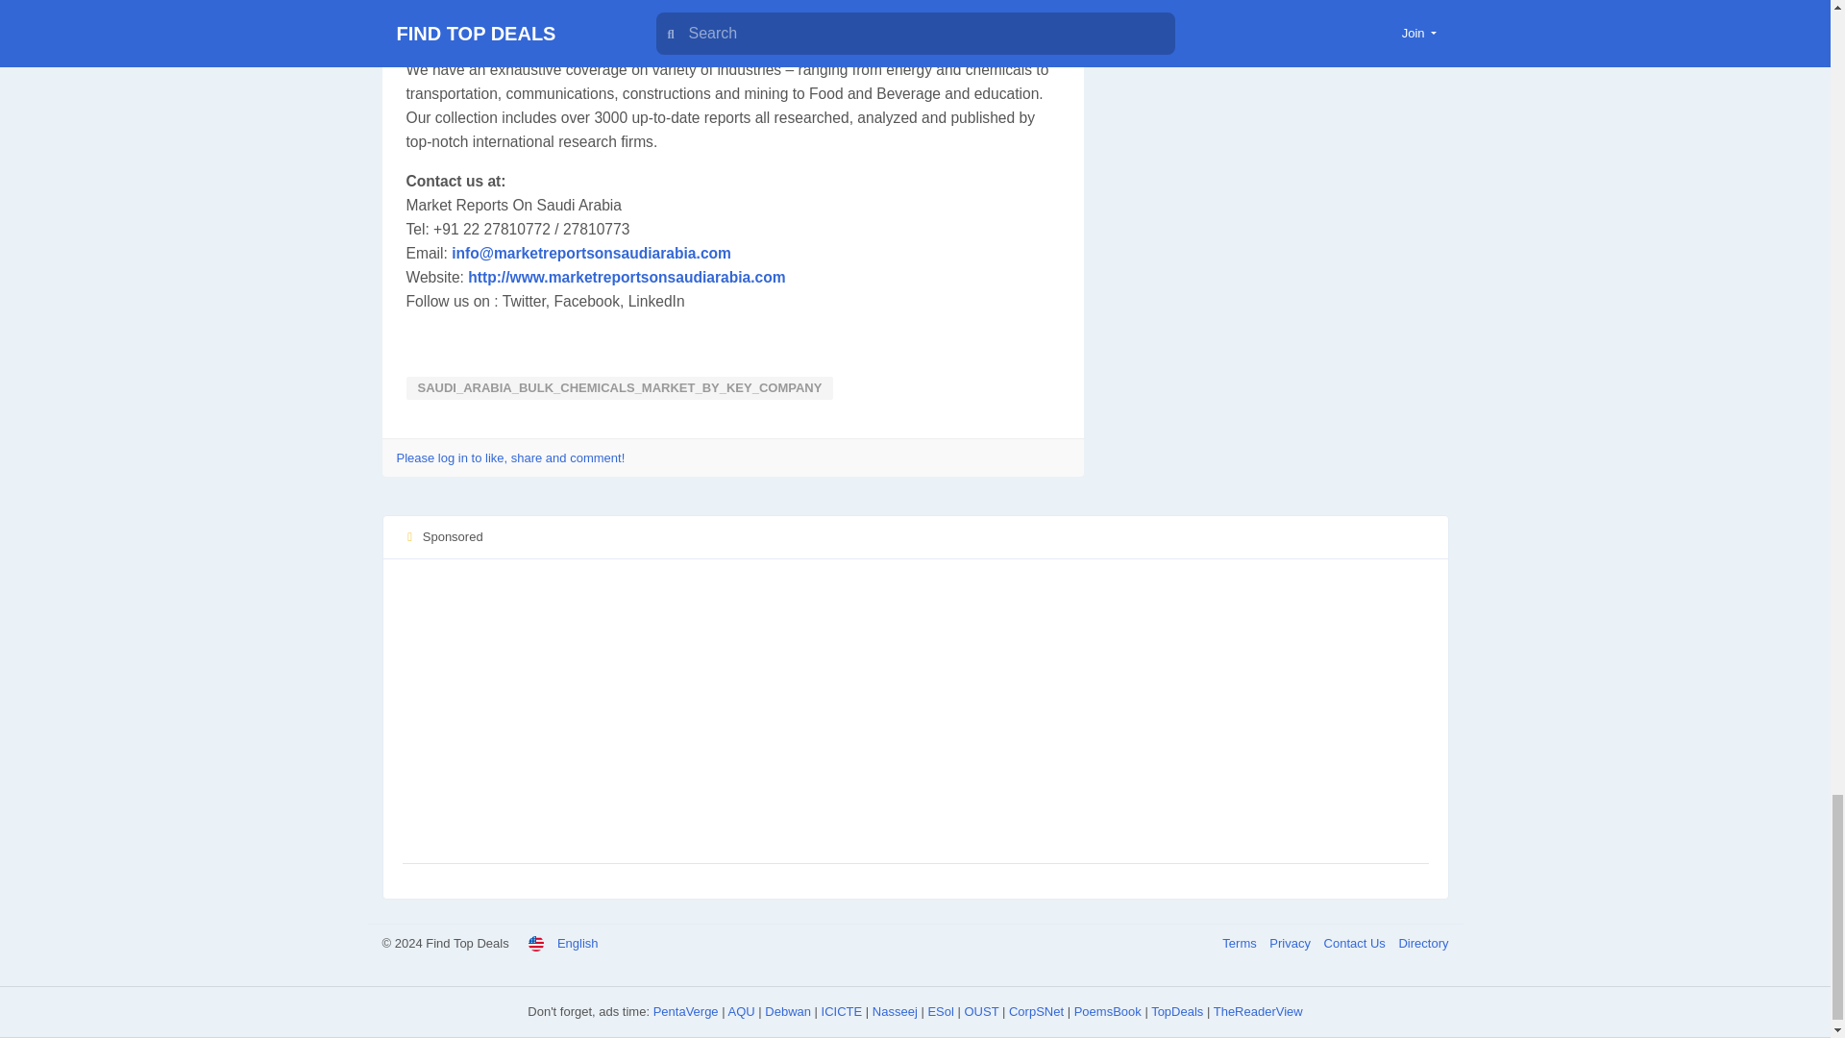 The height and width of the screenshot is (1038, 1845). What do you see at coordinates (510, 457) in the screenshot?
I see `Please log in to like, share and comment!` at bounding box center [510, 457].